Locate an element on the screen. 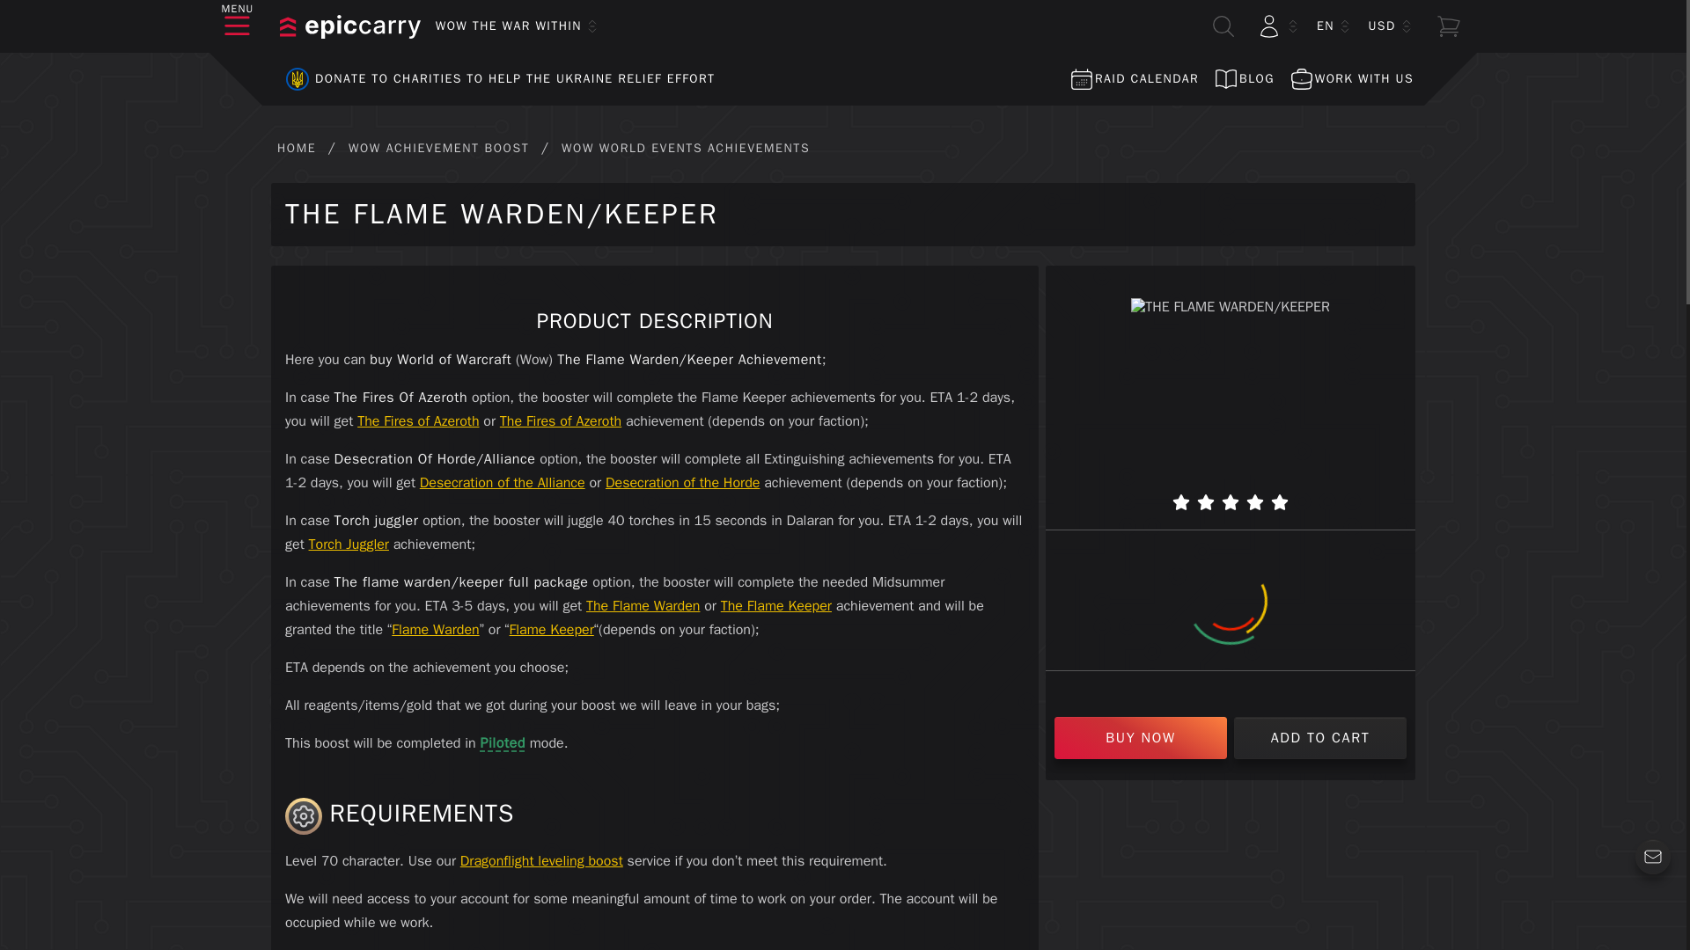 The image size is (1690, 950). Desecration of the Horde is located at coordinates (681, 482).